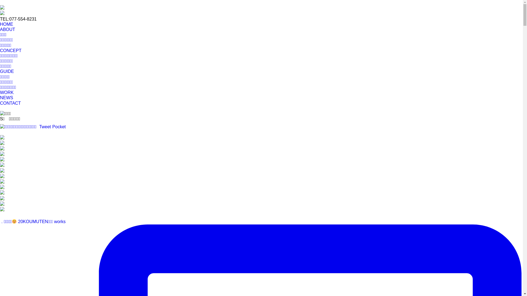 This screenshot has height=296, width=527. I want to click on GUIDE, so click(7, 71).